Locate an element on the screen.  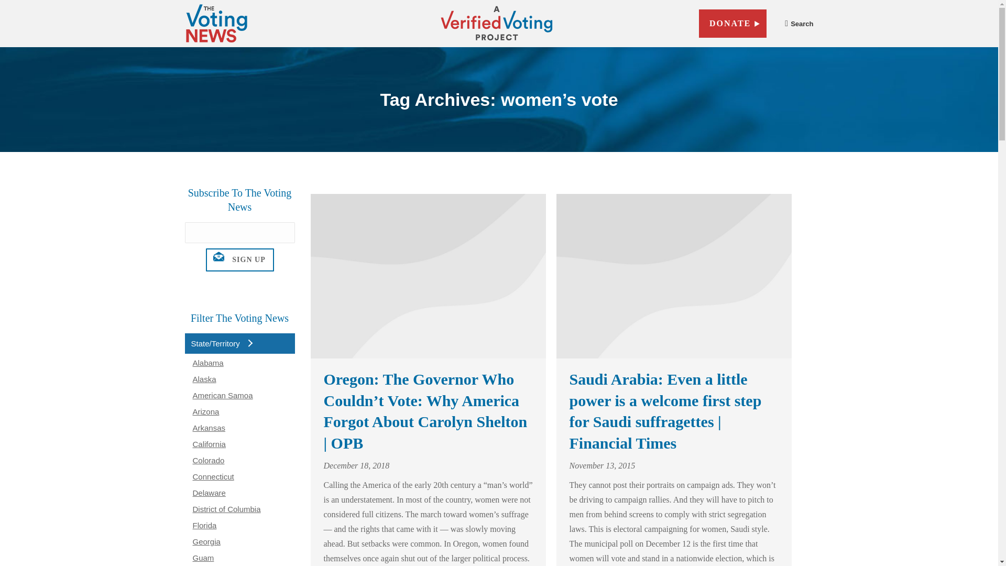
Connecticut is located at coordinates (214, 476).